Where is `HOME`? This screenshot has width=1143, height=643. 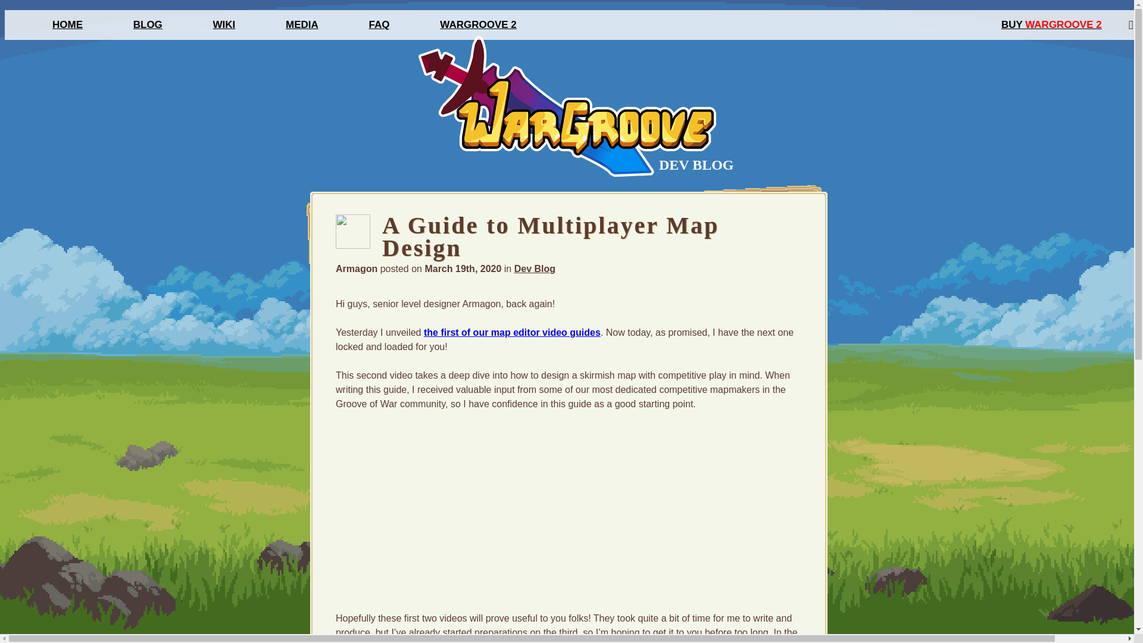
HOME is located at coordinates (67, 24).